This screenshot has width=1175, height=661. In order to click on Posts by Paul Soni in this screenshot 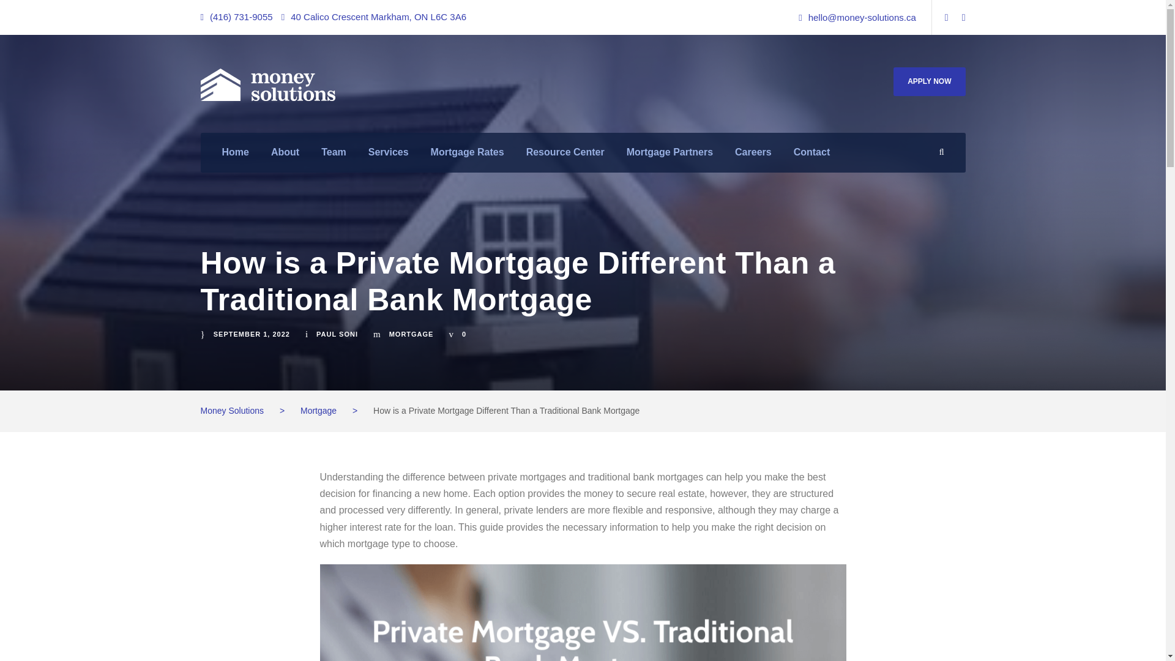, I will do `click(337, 334)`.